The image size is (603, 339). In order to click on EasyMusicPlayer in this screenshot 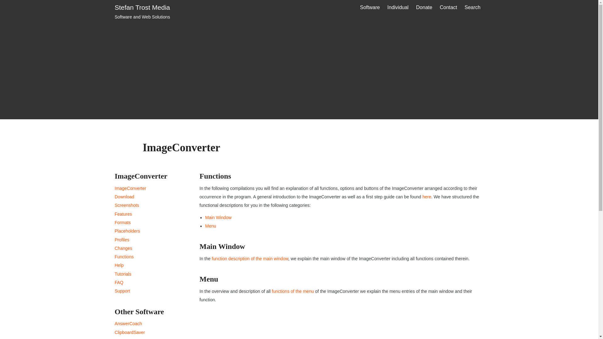, I will do `click(131, 338)`.